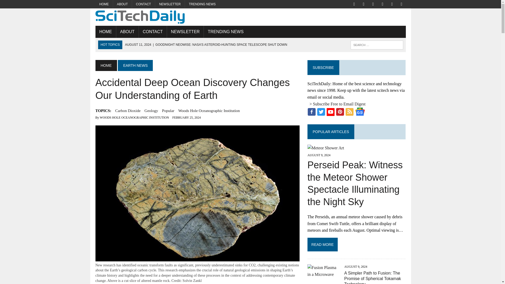  Describe the element at coordinates (128, 111) in the screenshot. I see `Carbon Dioxide` at that location.